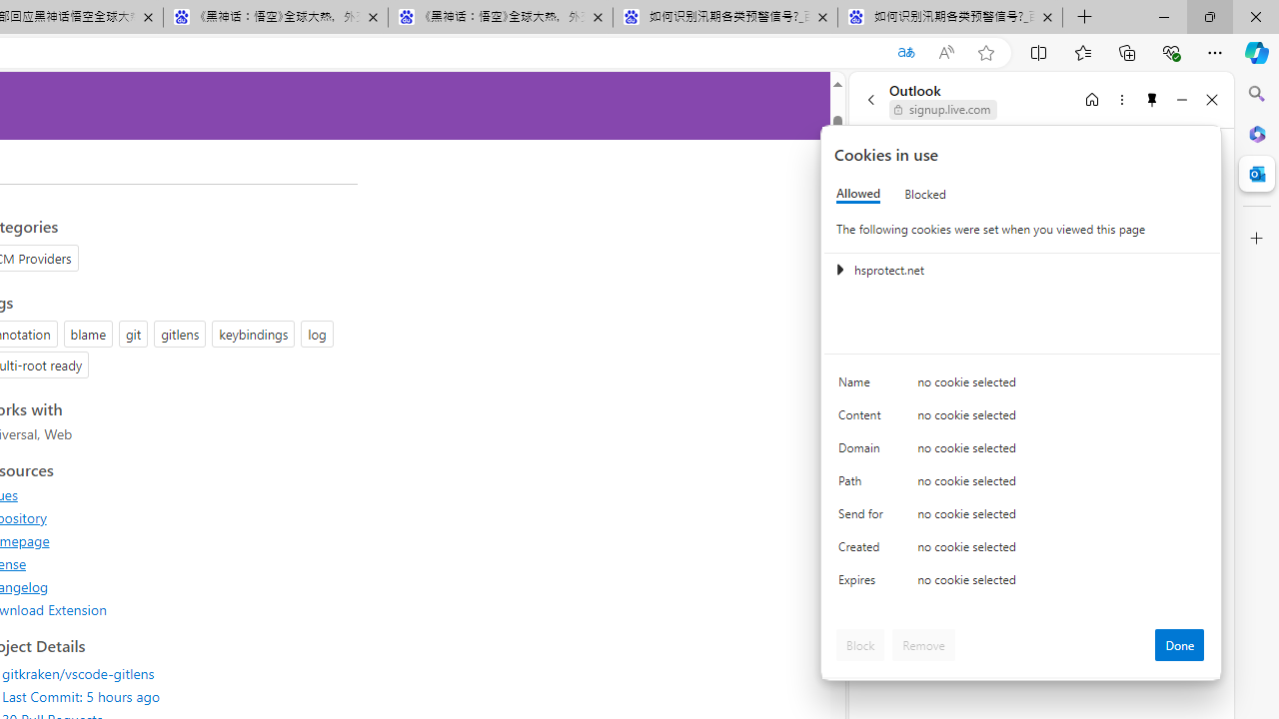  What do you see at coordinates (863, 419) in the screenshot?
I see `Content` at bounding box center [863, 419].